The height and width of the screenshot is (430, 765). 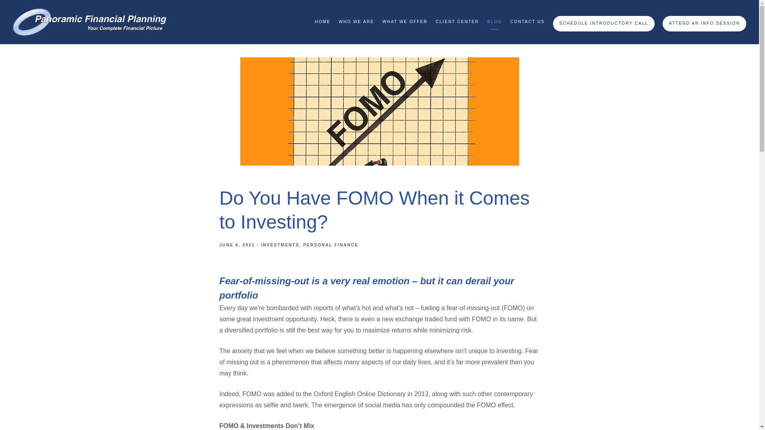 What do you see at coordinates (494, 22) in the screenshot?
I see `BLOG` at bounding box center [494, 22].